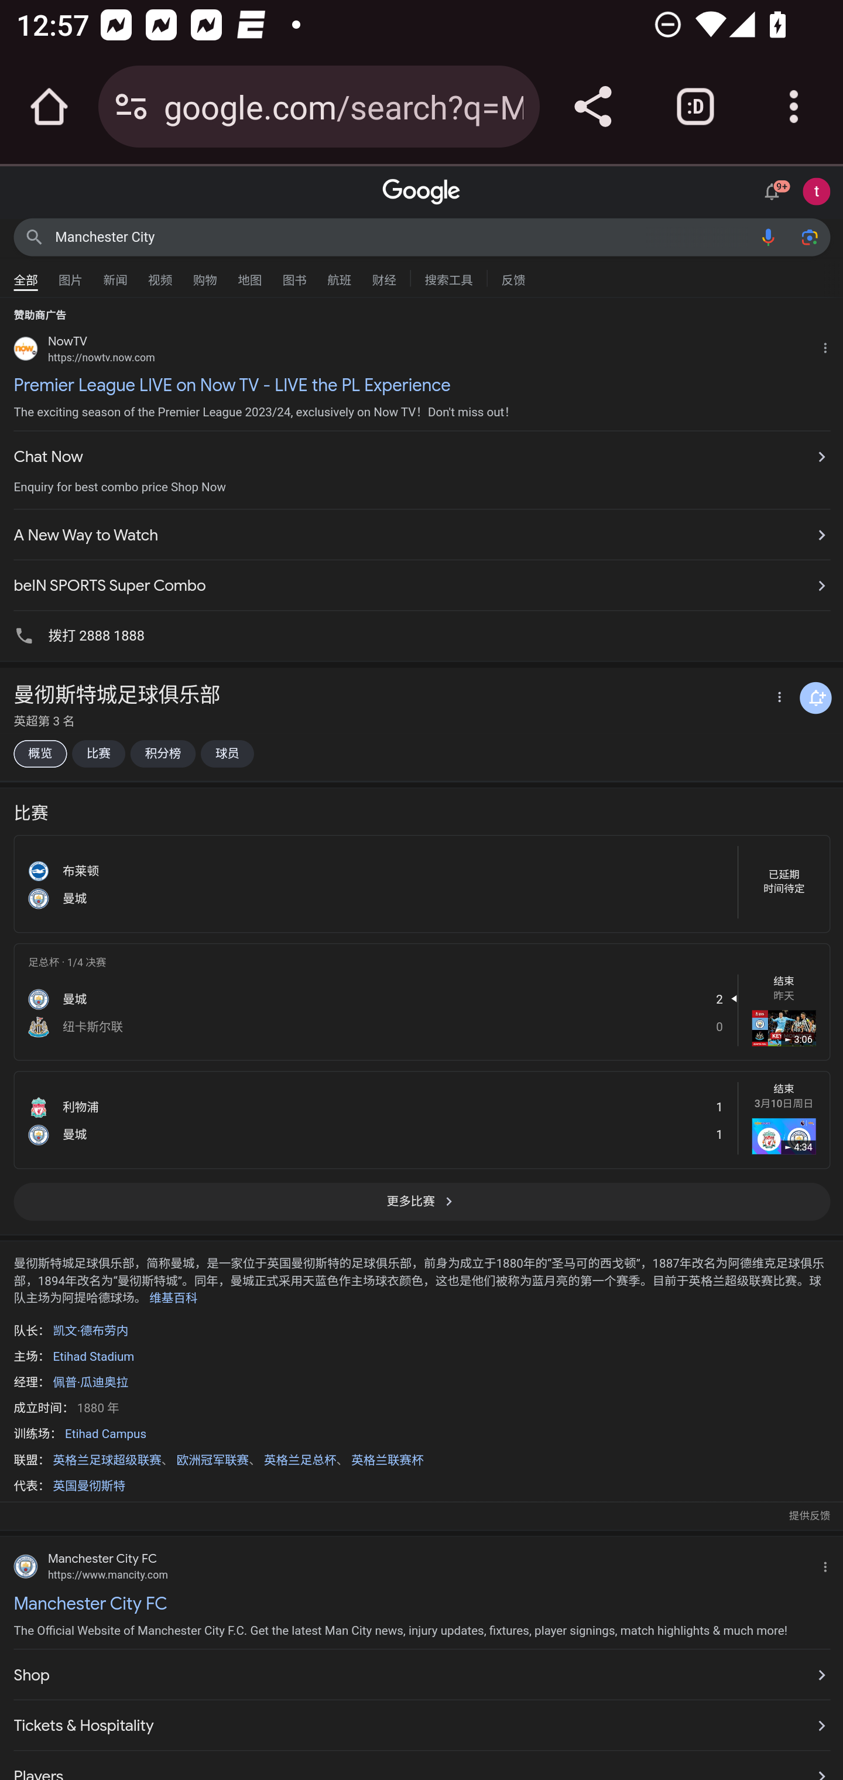 Image resolution: width=843 pixels, height=1780 pixels. I want to click on 提供反馈, so click(809, 1515).